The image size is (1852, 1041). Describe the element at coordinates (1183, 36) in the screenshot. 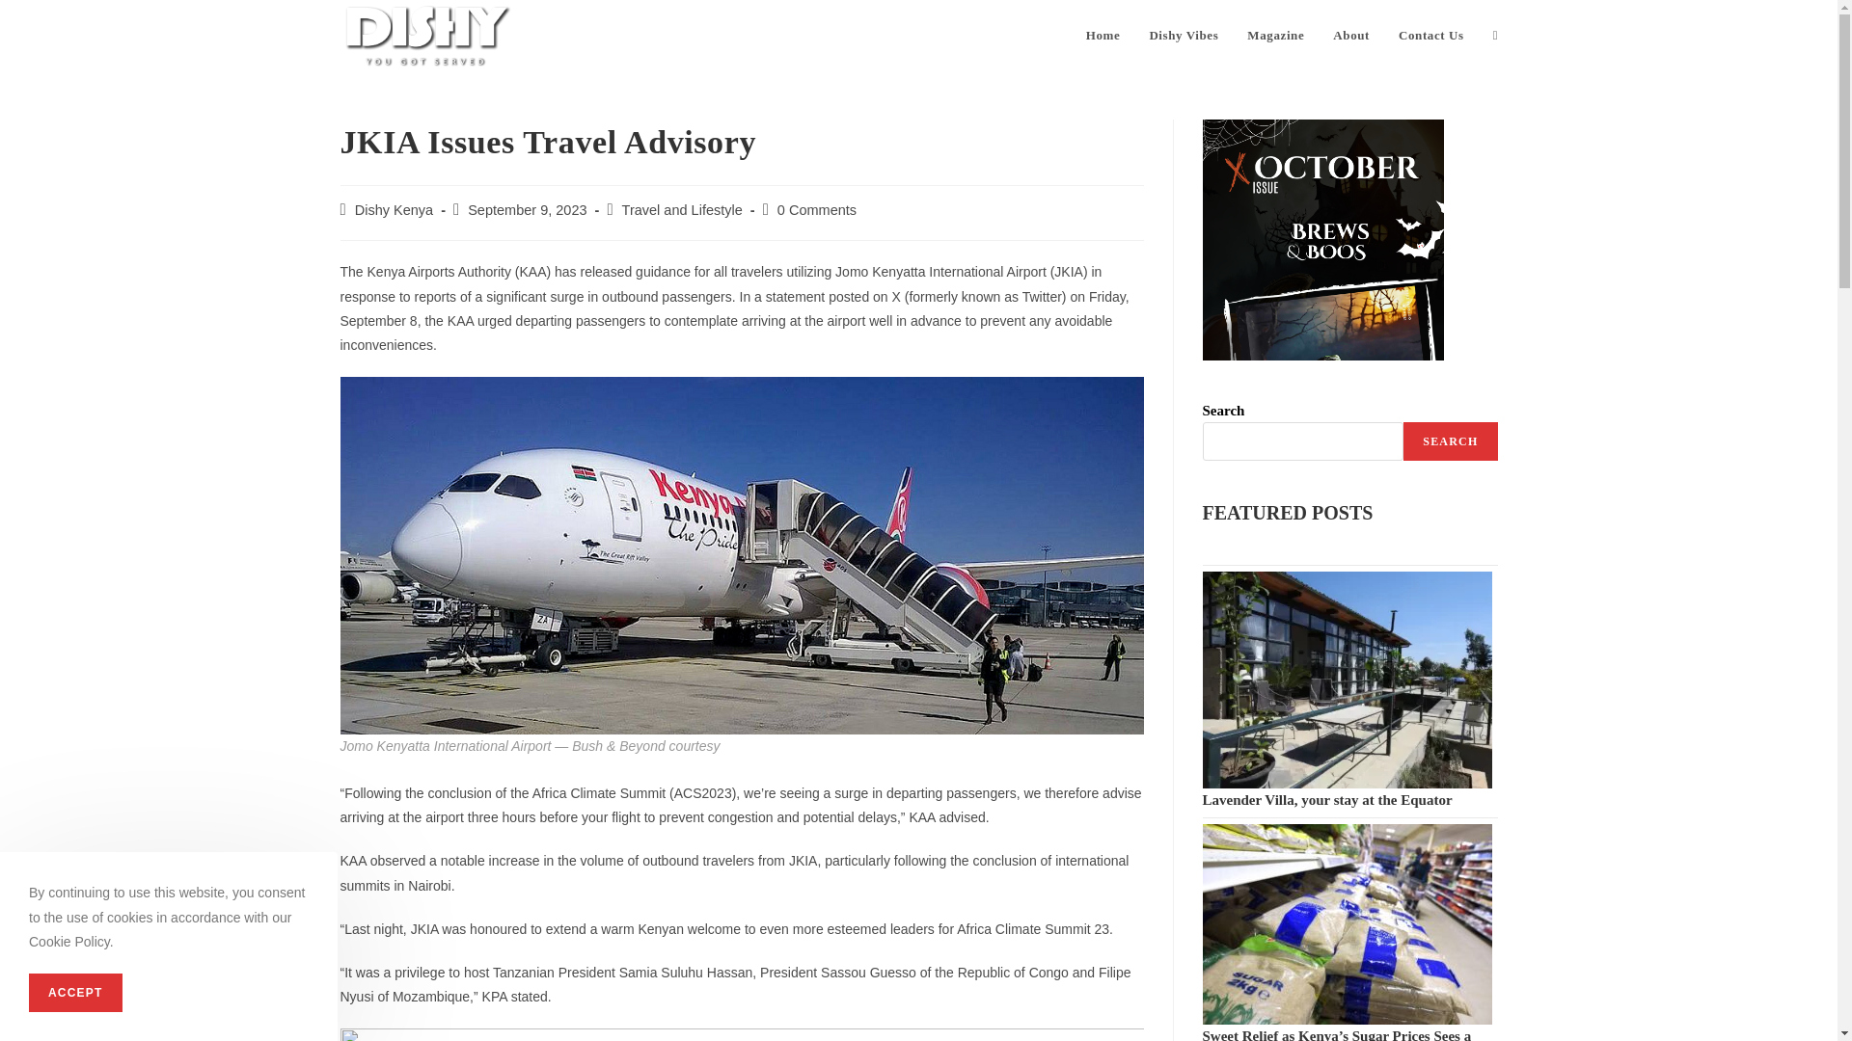

I see `Dishy Vibes` at that location.